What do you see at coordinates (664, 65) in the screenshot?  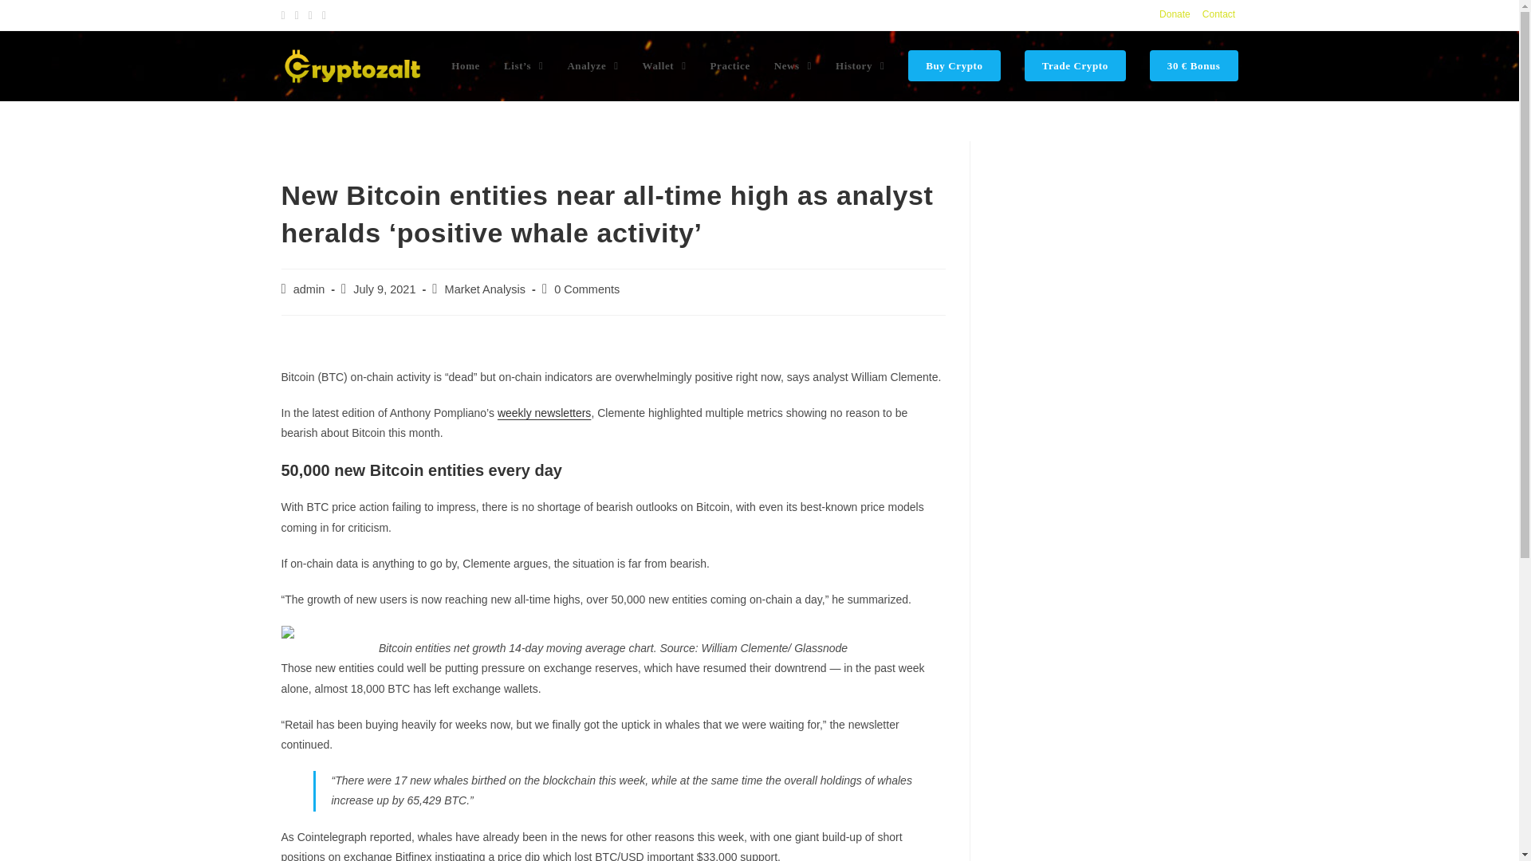 I see `Wallet` at bounding box center [664, 65].